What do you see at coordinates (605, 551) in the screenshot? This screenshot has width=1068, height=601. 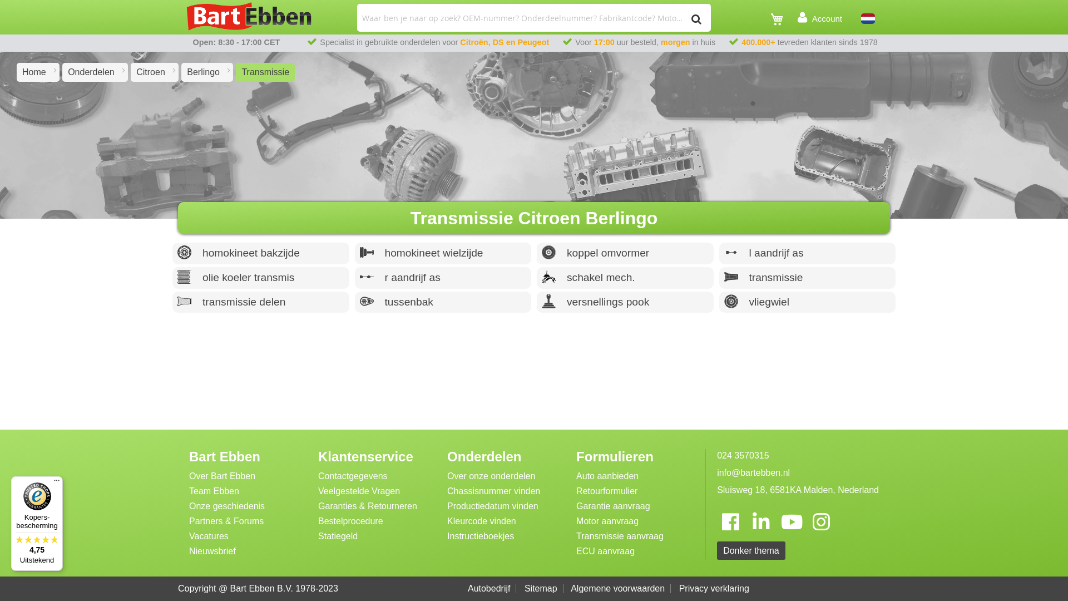 I see `ECU aanvraag` at bounding box center [605, 551].